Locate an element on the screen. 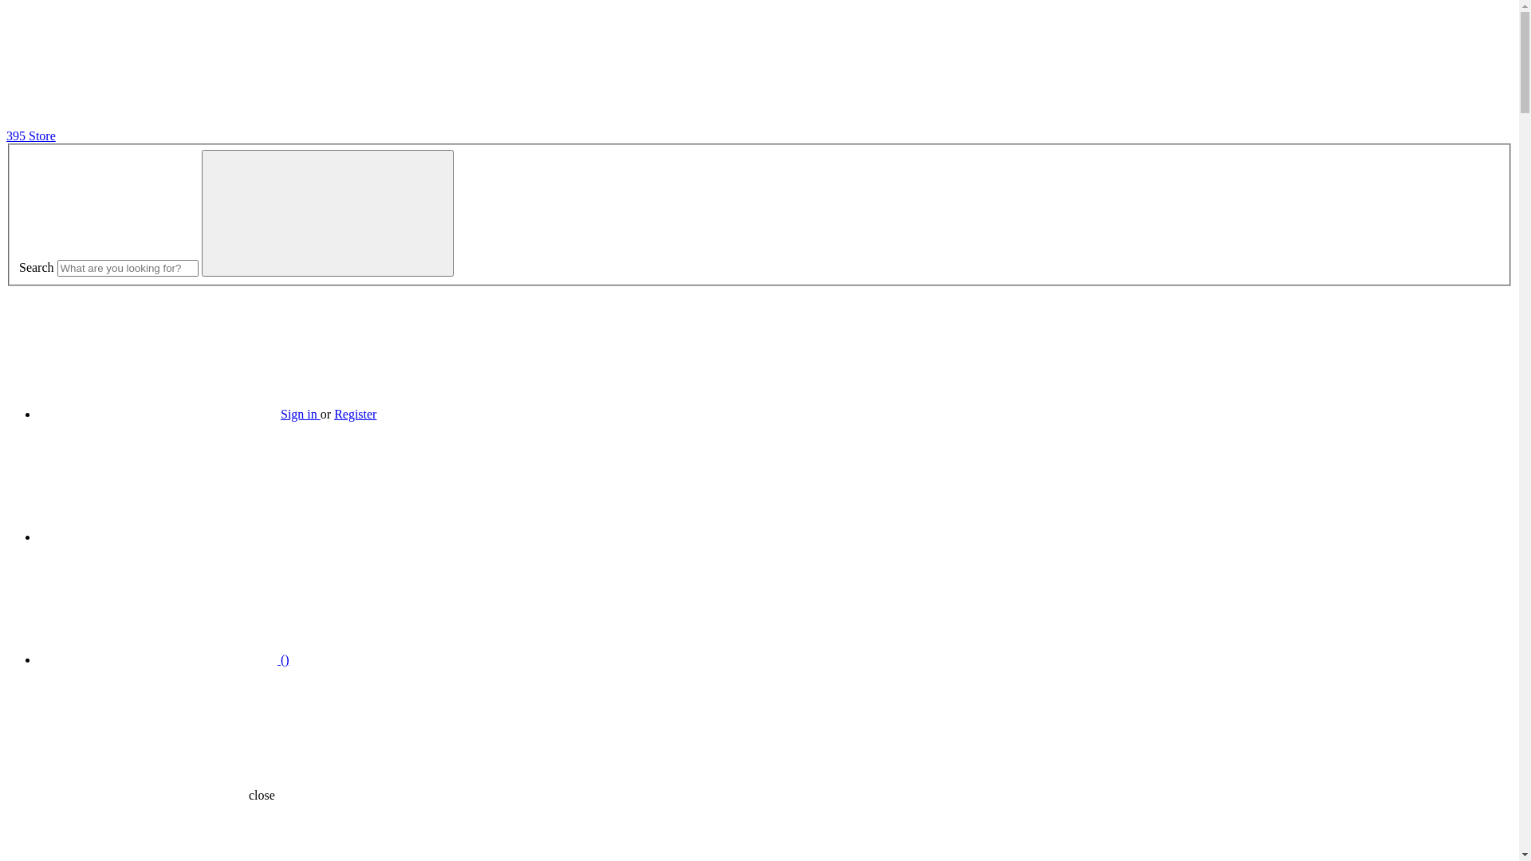  Sign in is located at coordinates (301, 415).